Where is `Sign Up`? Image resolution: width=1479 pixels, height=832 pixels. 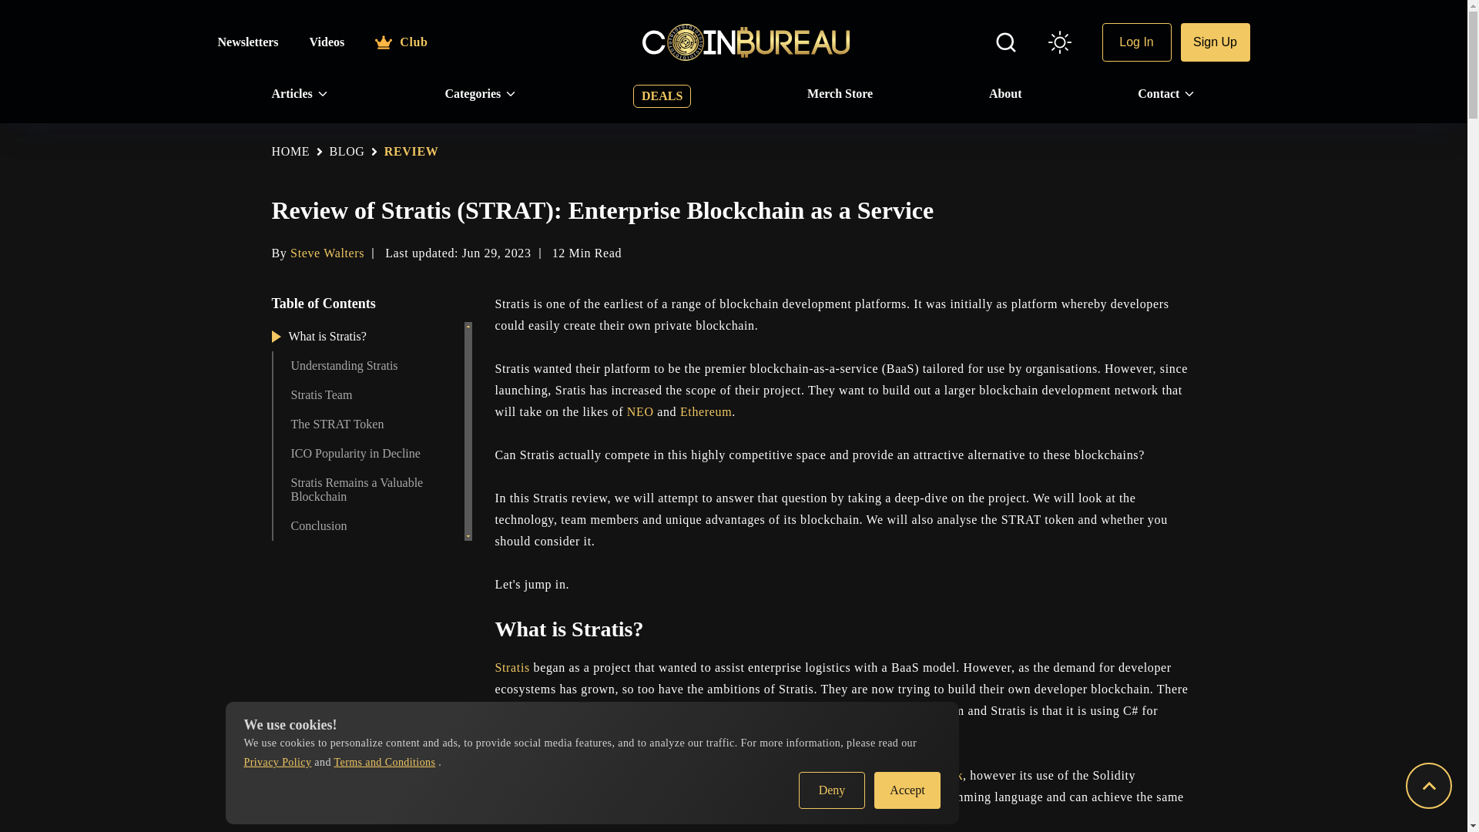
Sign Up is located at coordinates (1215, 42).